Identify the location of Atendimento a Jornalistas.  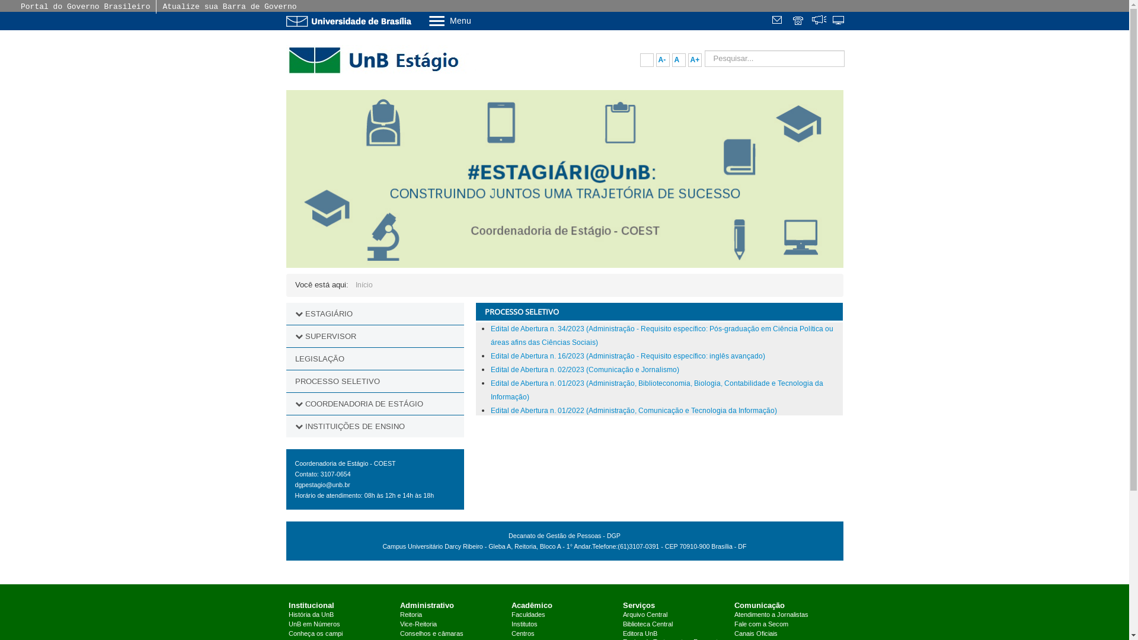
(772, 615).